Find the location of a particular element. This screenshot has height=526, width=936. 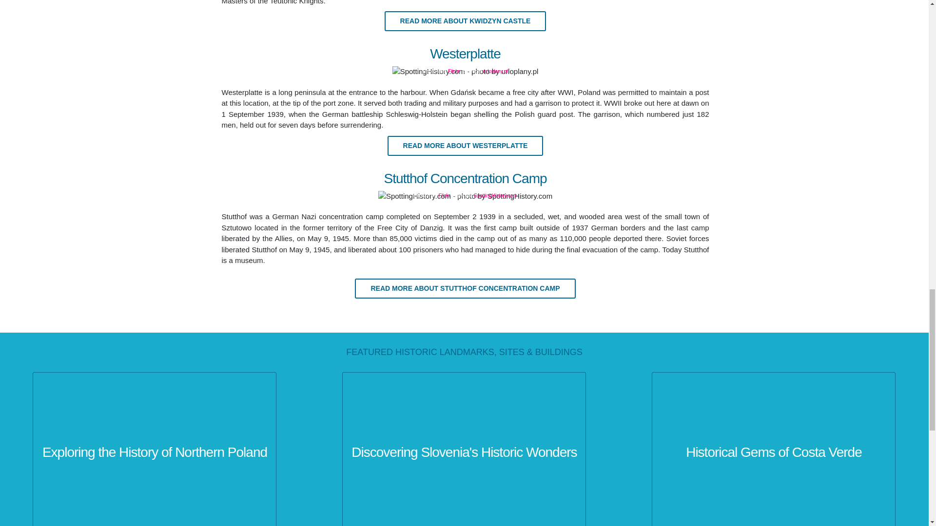

Flickr is located at coordinates (453, 71).